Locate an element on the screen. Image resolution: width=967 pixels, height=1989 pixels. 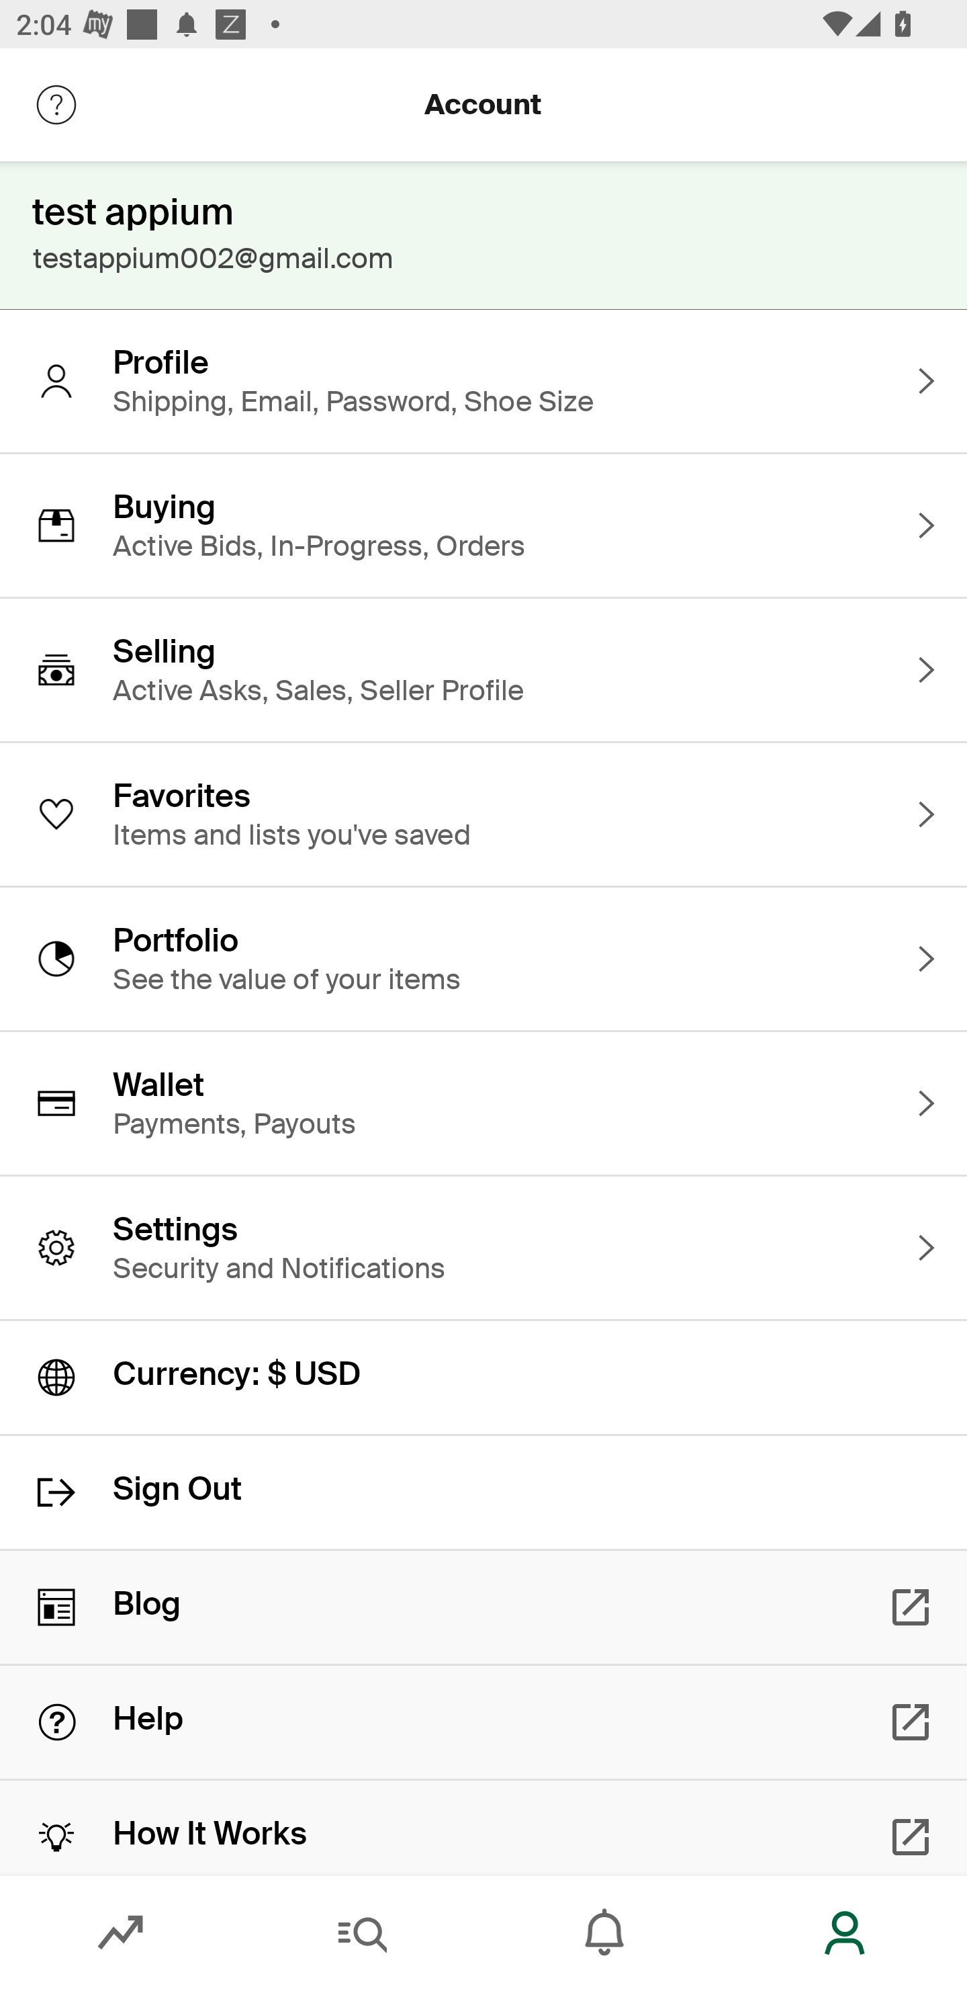
Favorites Items and lists you've saved is located at coordinates (483, 814).